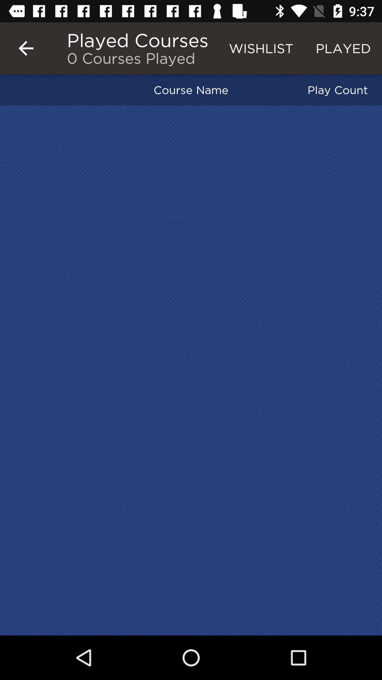 The height and width of the screenshot is (680, 382). What do you see at coordinates (261, 48) in the screenshot?
I see `jump to the wishlist icon` at bounding box center [261, 48].